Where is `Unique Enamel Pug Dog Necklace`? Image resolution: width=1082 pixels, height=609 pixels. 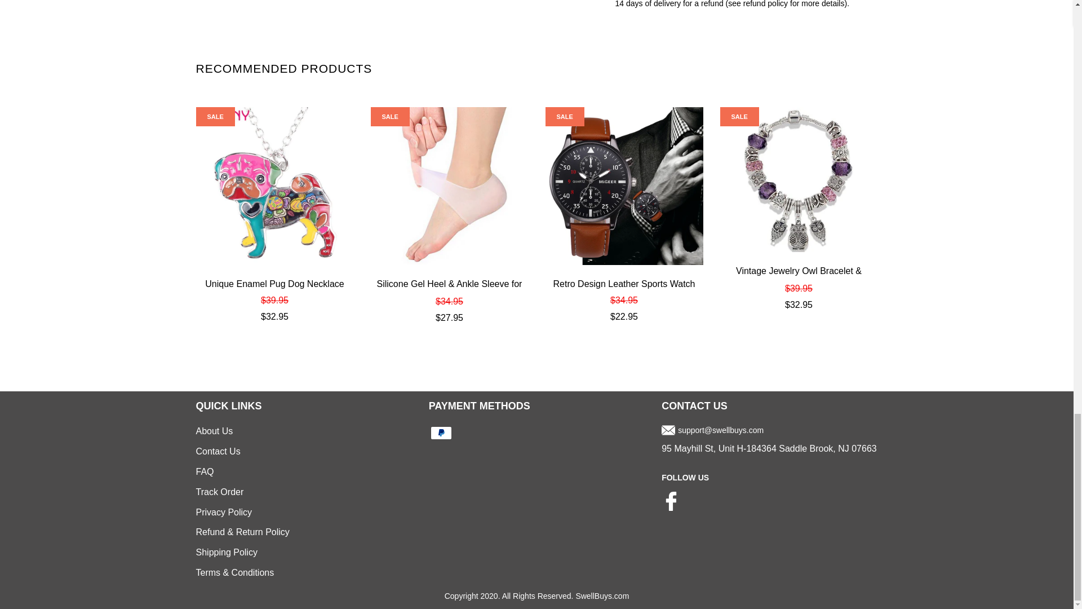
Unique Enamel Pug Dog Necklace is located at coordinates (274, 186).